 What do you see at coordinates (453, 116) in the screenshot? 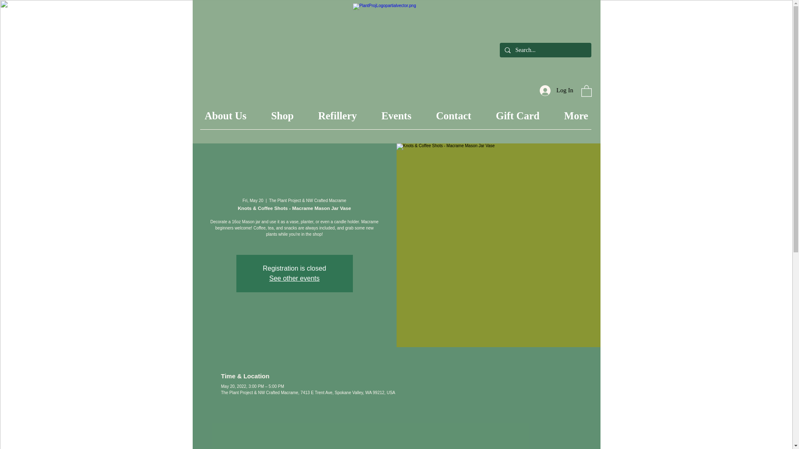
I see `Contact` at bounding box center [453, 116].